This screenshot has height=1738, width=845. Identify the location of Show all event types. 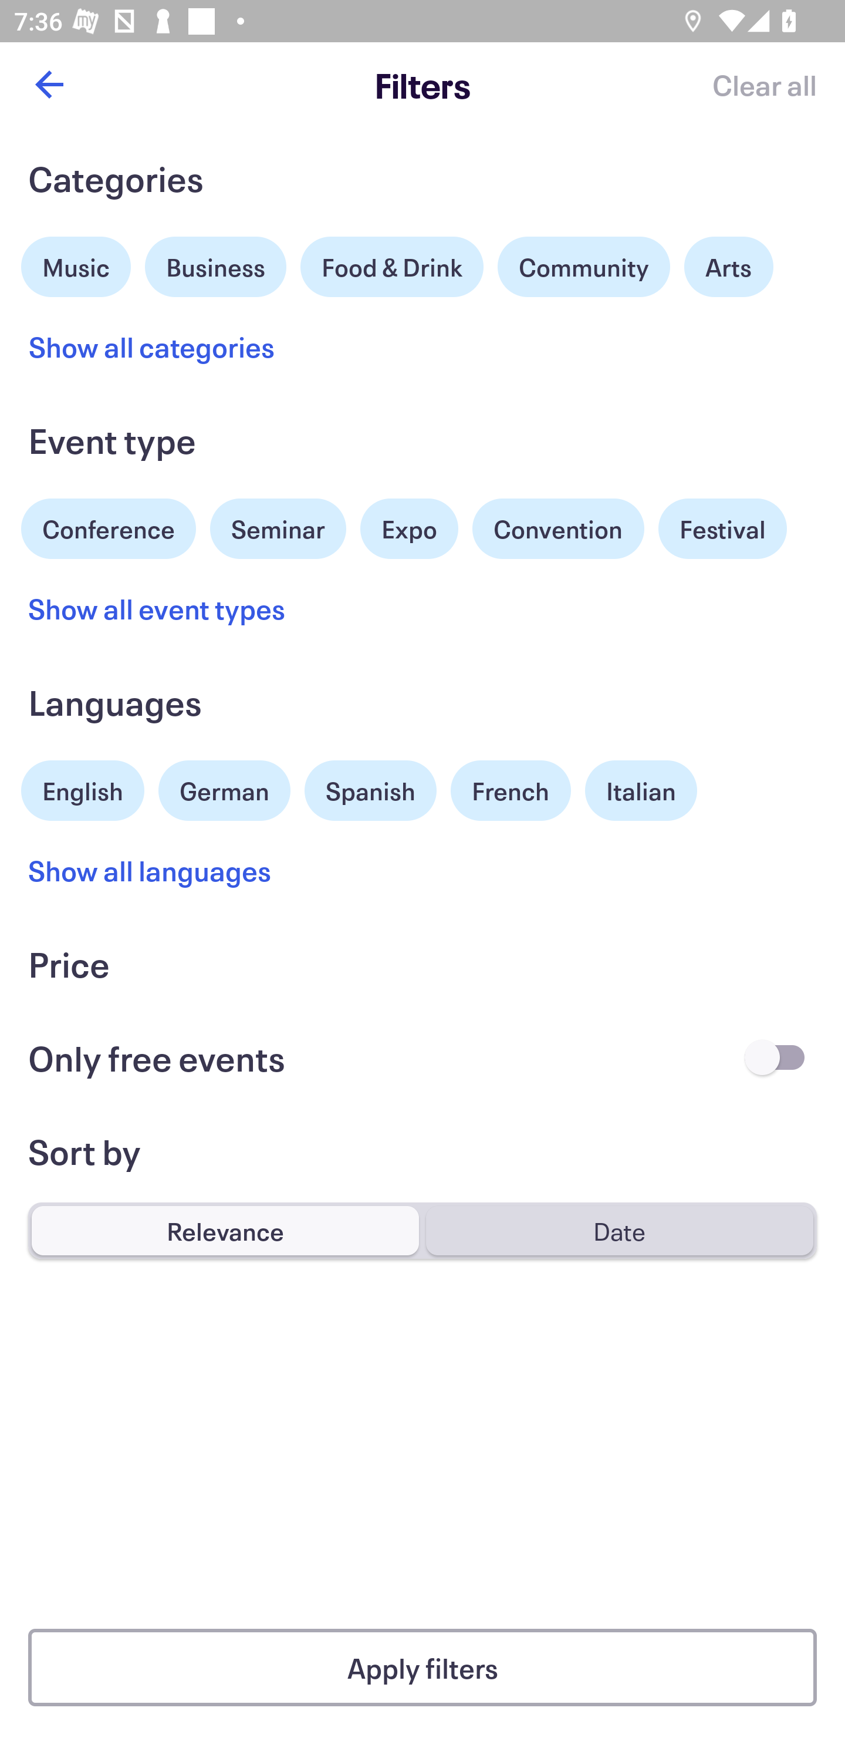
(157, 608).